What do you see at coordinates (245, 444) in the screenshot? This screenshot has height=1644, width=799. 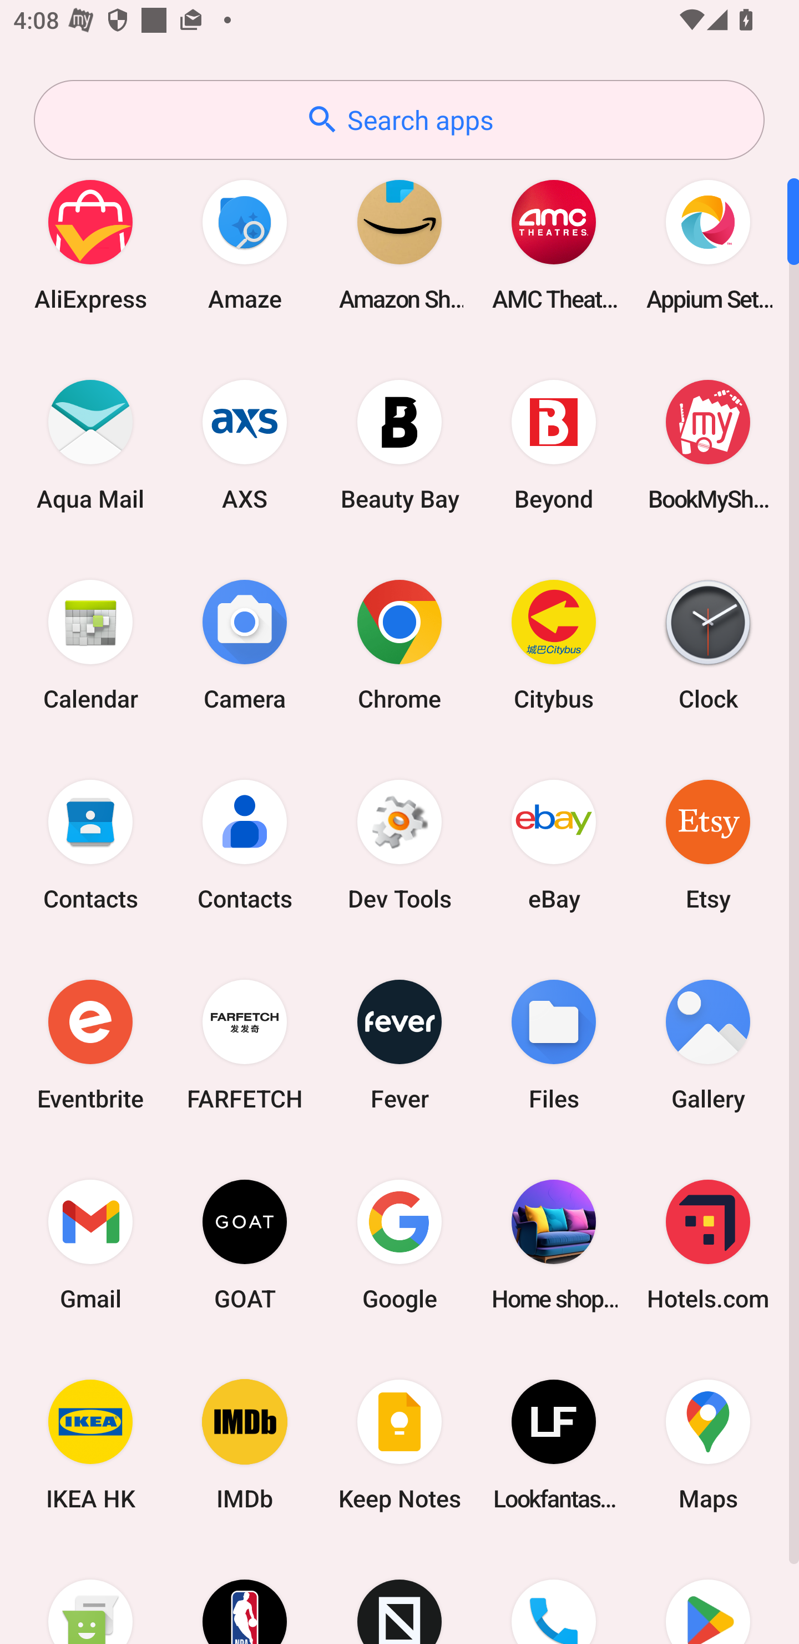 I see `AXS` at bounding box center [245, 444].